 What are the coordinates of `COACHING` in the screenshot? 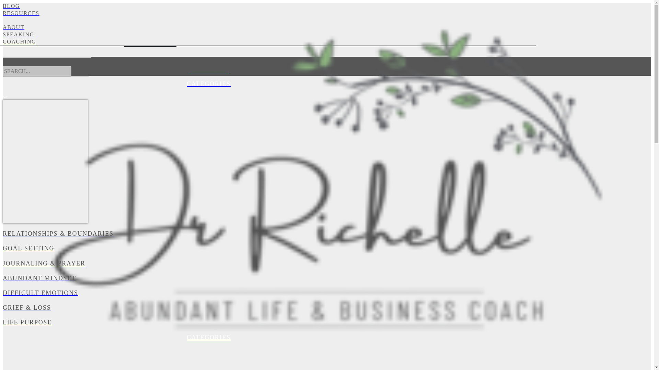 It's located at (208, 42).